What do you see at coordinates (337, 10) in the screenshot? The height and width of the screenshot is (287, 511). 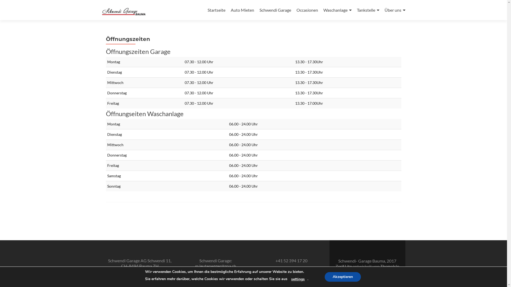 I see `Waschanlage` at bounding box center [337, 10].